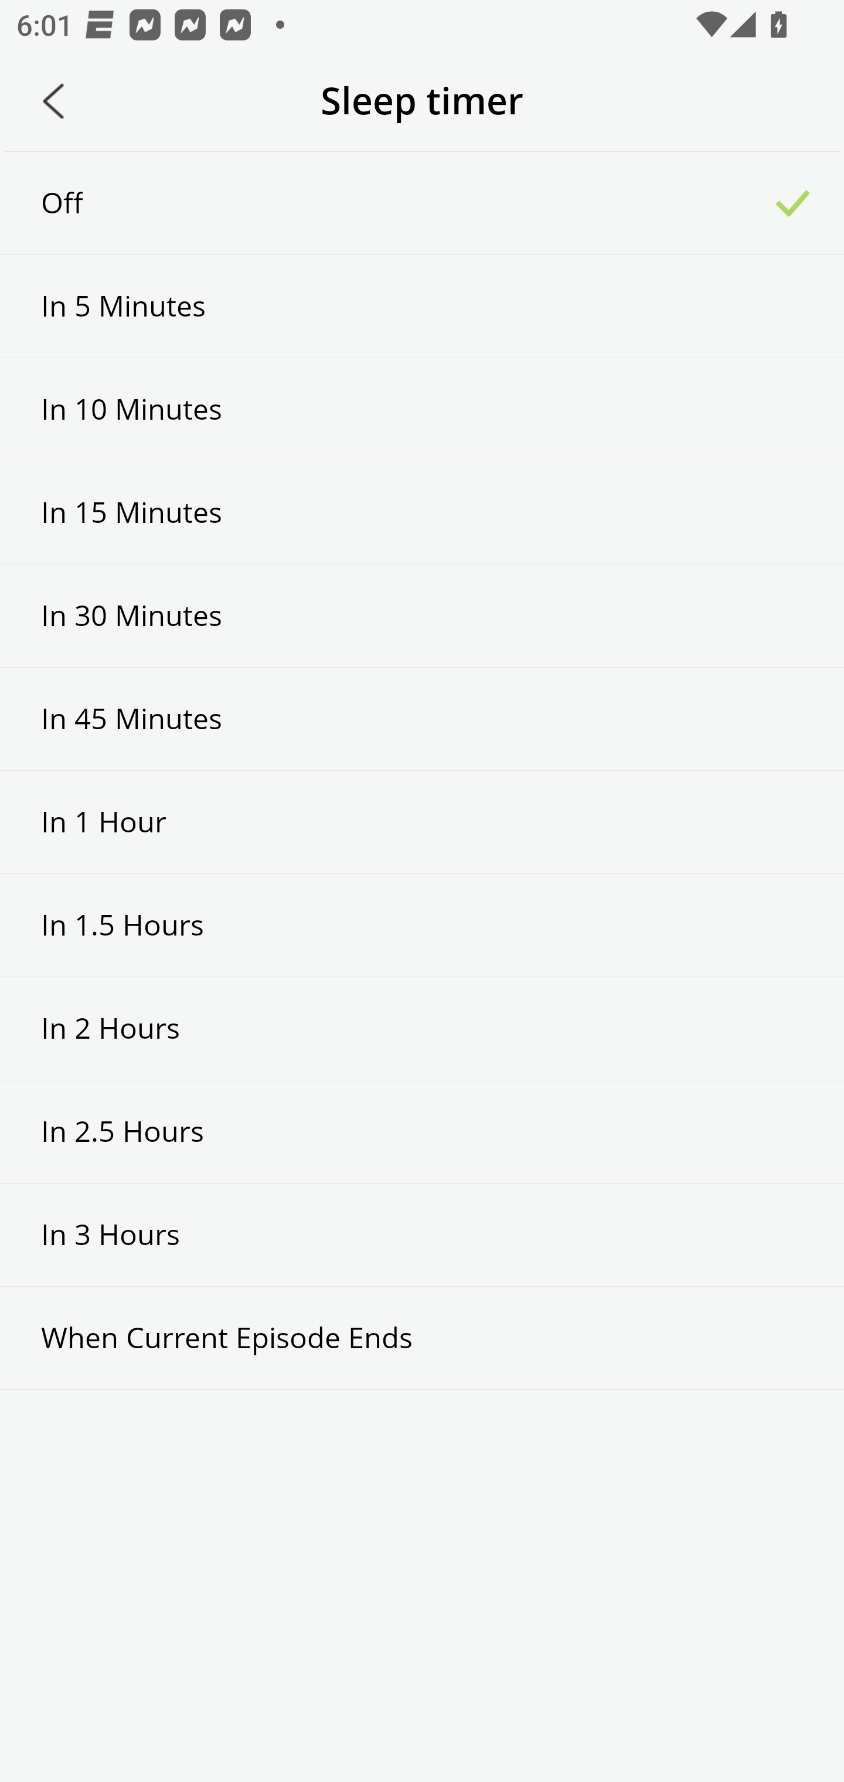 This screenshot has height=1782, width=844. I want to click on In 45 Minutes, so click(422, 719).